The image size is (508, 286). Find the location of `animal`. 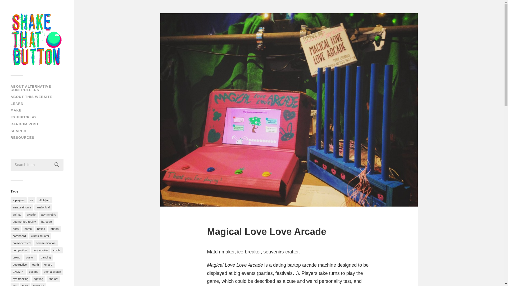

animal is located at coordinates (17, 215).